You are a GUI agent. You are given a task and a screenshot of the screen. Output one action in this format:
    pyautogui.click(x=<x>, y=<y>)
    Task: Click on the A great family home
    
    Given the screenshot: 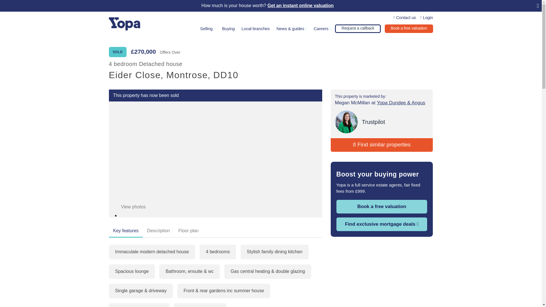 What is the action you would take?
    pyautogui.click(x=200, y=305)
    